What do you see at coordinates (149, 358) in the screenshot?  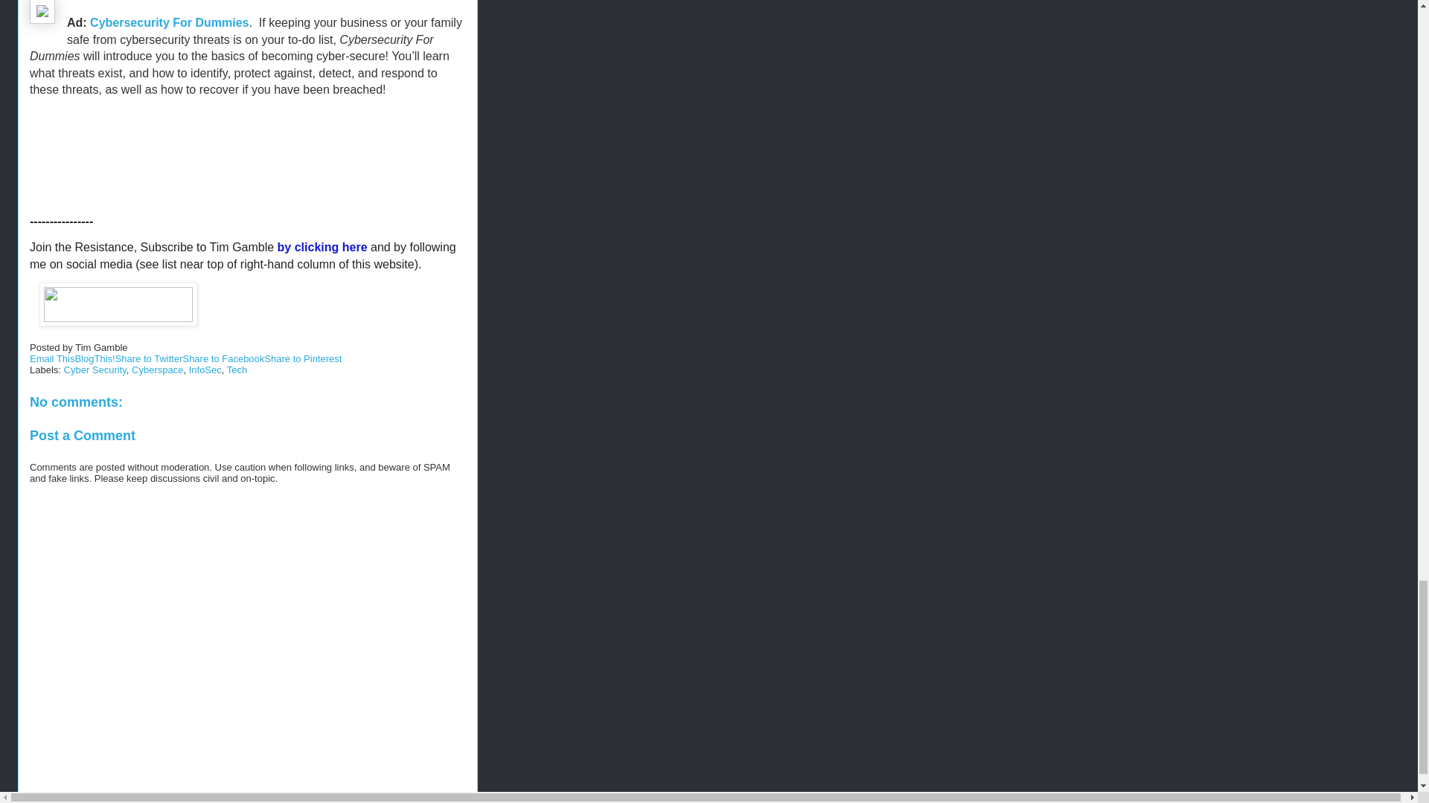 I see `Share to Twitter` at bounding box center [149, 358].